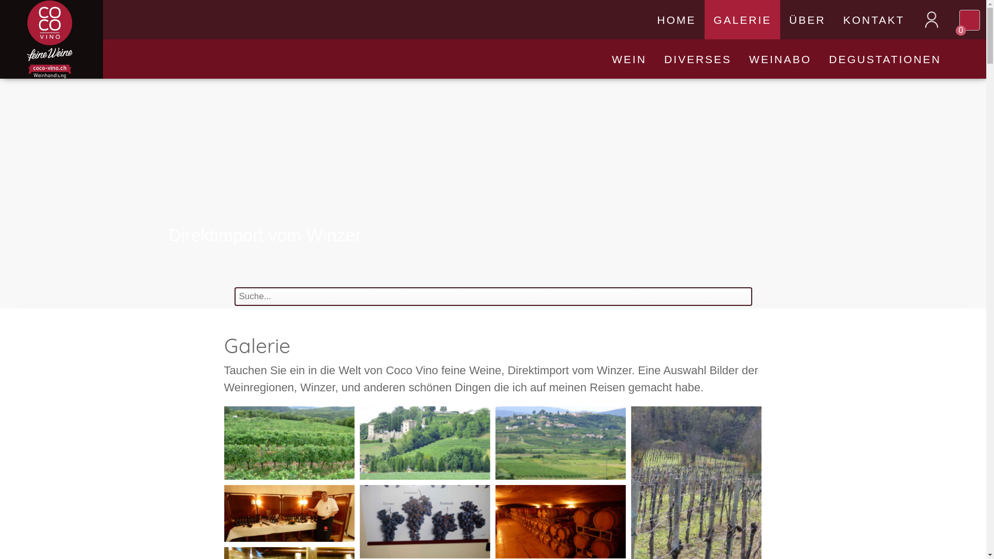 The width and height of the screenshot is (994, 559). What do you see at coordinates (874, 20) in the screenshot?
I see `KONTAKT` at bounding box center [874, 20].